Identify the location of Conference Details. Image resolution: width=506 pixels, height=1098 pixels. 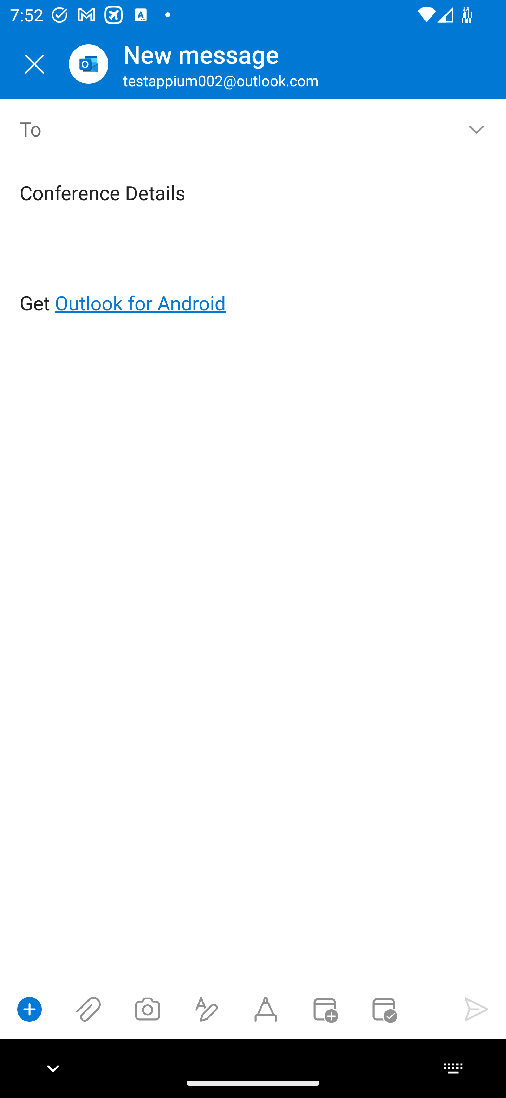
(233, 192).